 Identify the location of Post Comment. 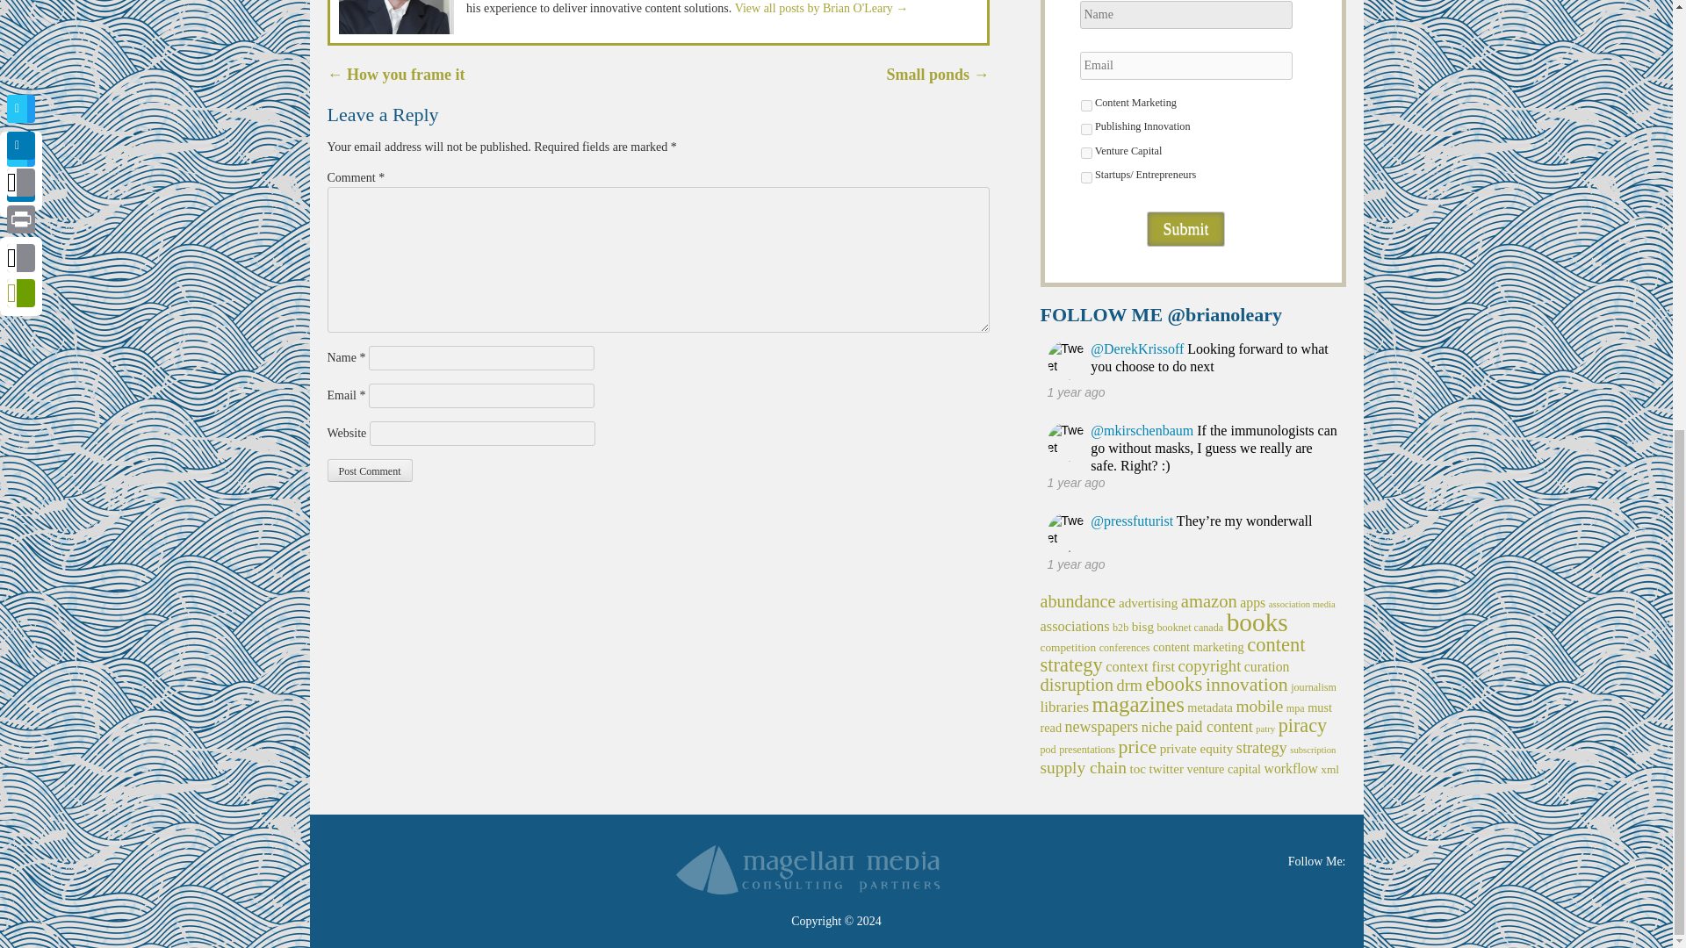
(369, 470).